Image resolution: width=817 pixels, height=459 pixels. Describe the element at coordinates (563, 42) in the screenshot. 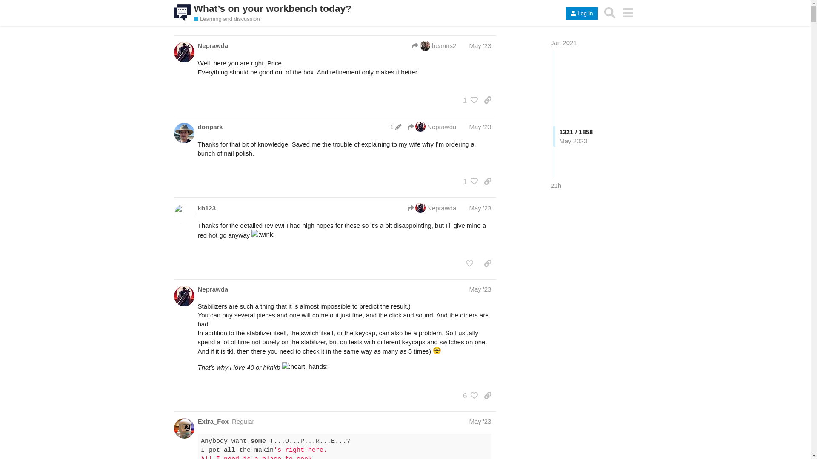

I see `Jan 2021` at that location.